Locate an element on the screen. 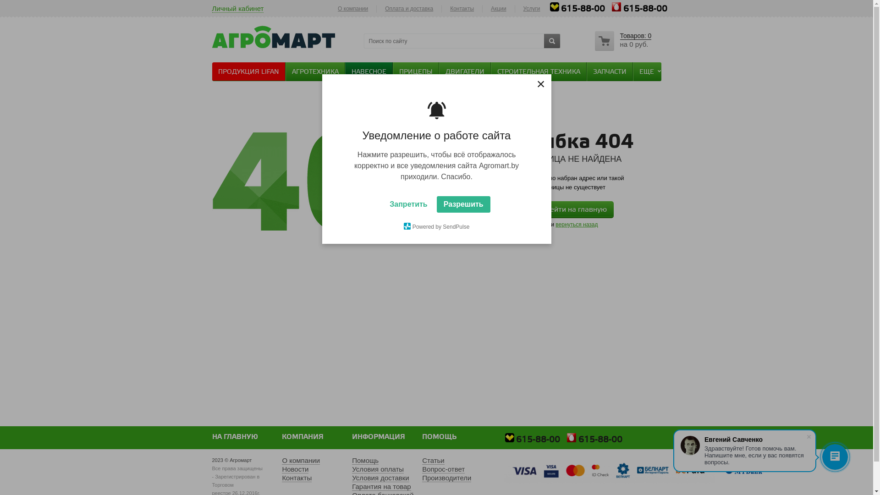 The height and width of the screenshot is (495, 880). velcom.png is located at coordinates (510, 438).